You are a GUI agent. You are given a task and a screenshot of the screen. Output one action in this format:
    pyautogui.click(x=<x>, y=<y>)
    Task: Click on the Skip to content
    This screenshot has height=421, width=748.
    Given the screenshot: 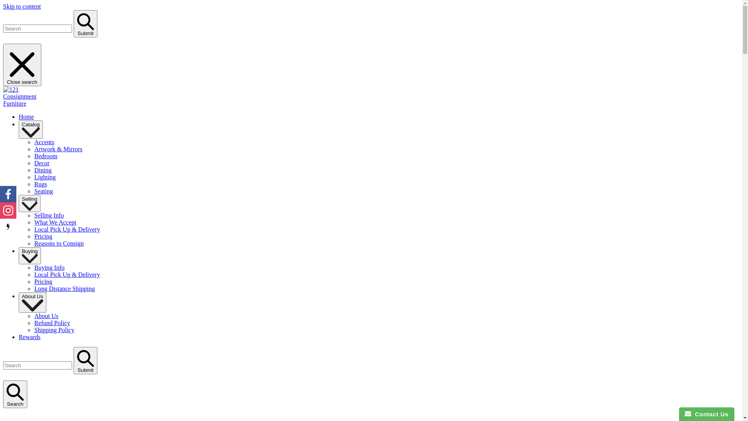 What is the action you would take?
    pyautogui.click(x=22, y=6)
    